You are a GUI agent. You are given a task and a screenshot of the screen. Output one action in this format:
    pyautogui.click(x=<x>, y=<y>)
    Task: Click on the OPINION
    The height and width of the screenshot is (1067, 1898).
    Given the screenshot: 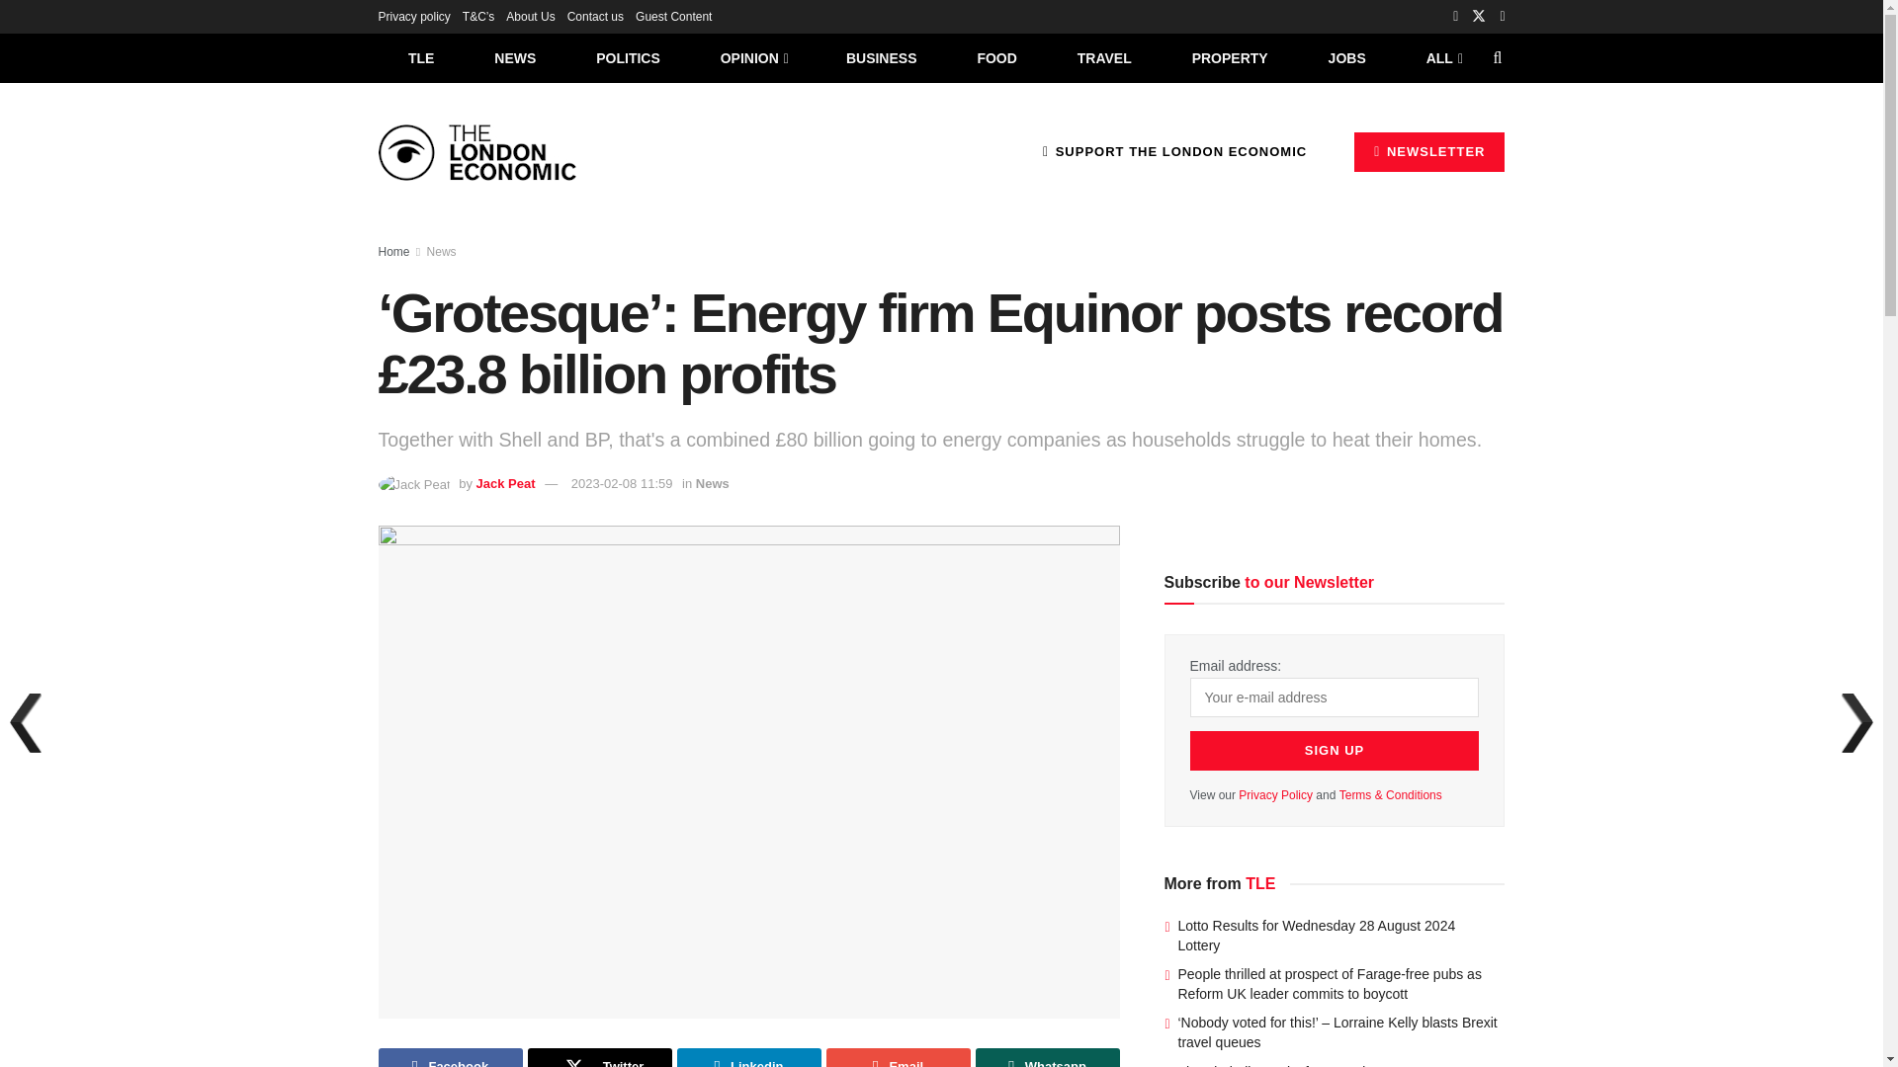 What is the action you would take?
    pyautogui.click(x=753, y=57)
    